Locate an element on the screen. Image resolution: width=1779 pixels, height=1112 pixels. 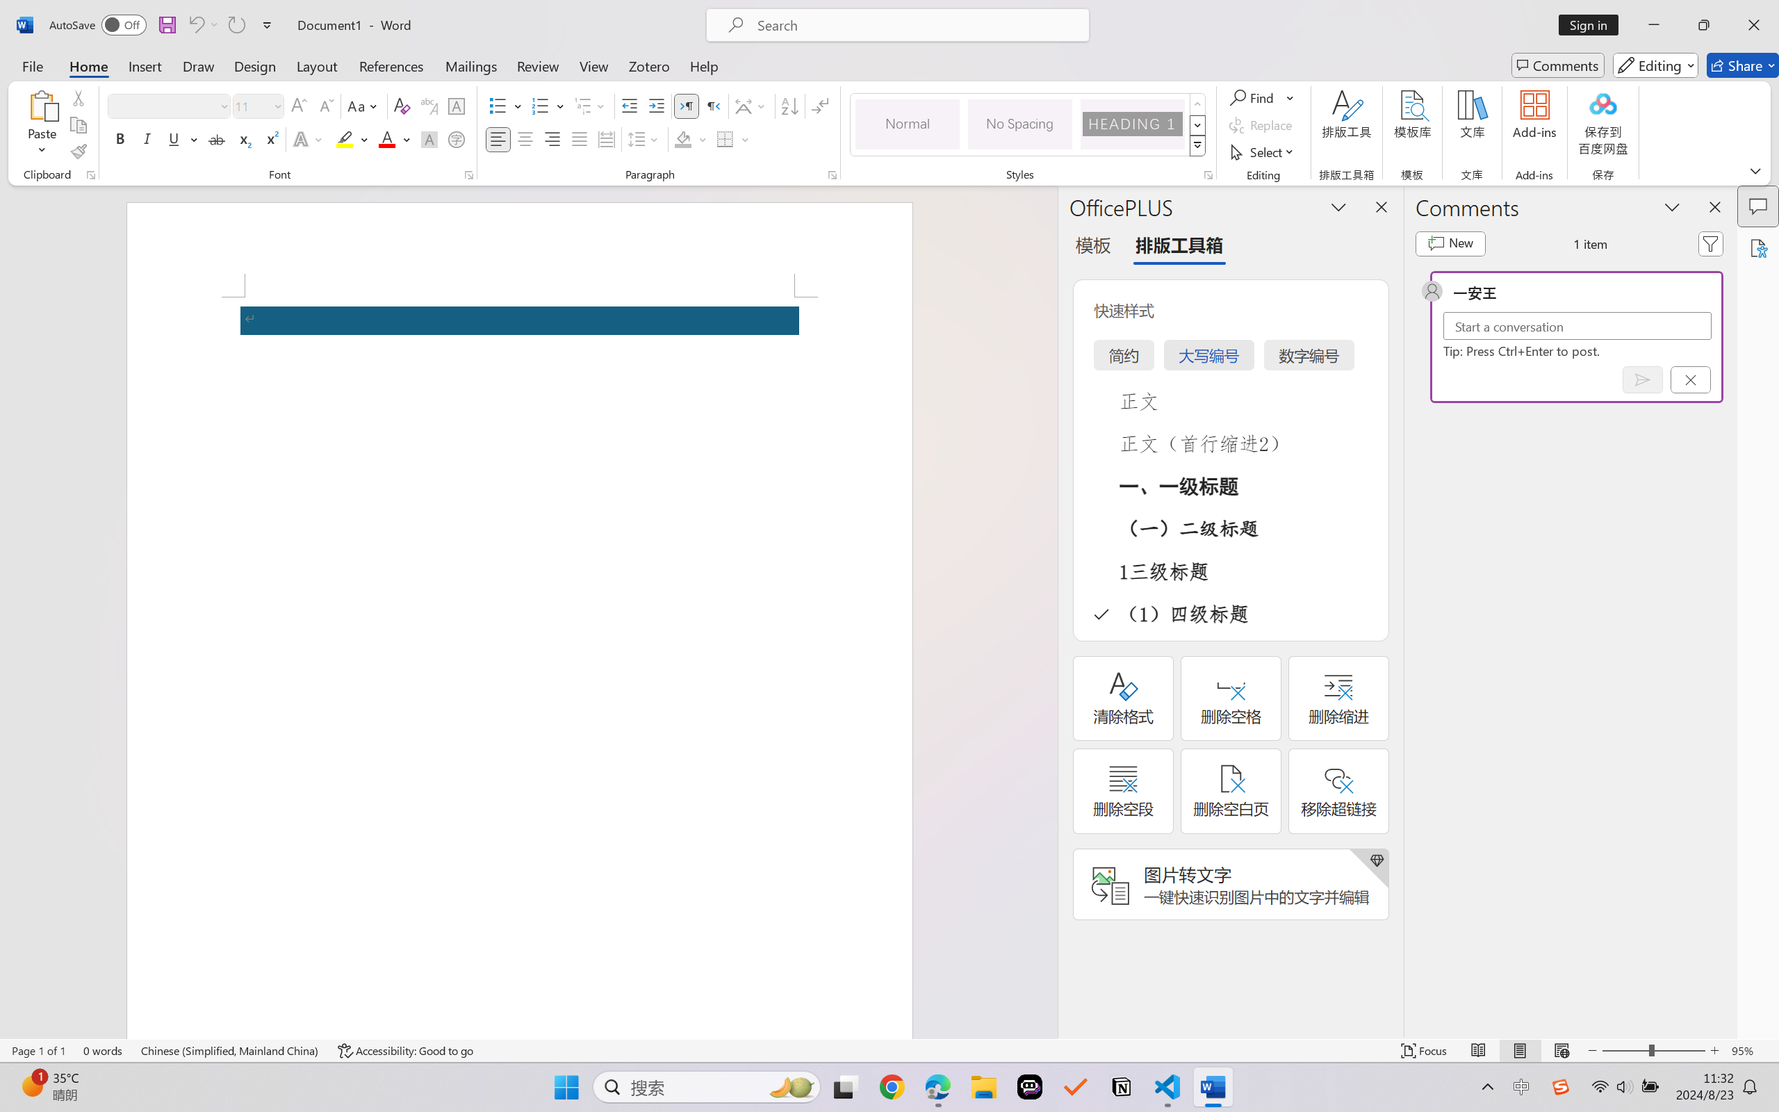
Shading No Color is located at coordinates (682, 139).